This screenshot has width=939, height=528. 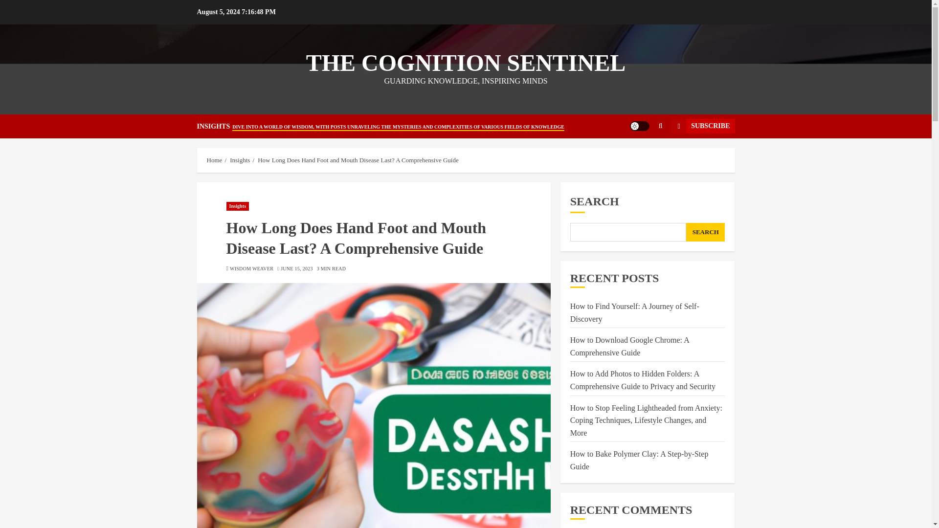 I want to click on How to Download Google Chrome: A Comprehensive Guide, so click(x=629, y=346).